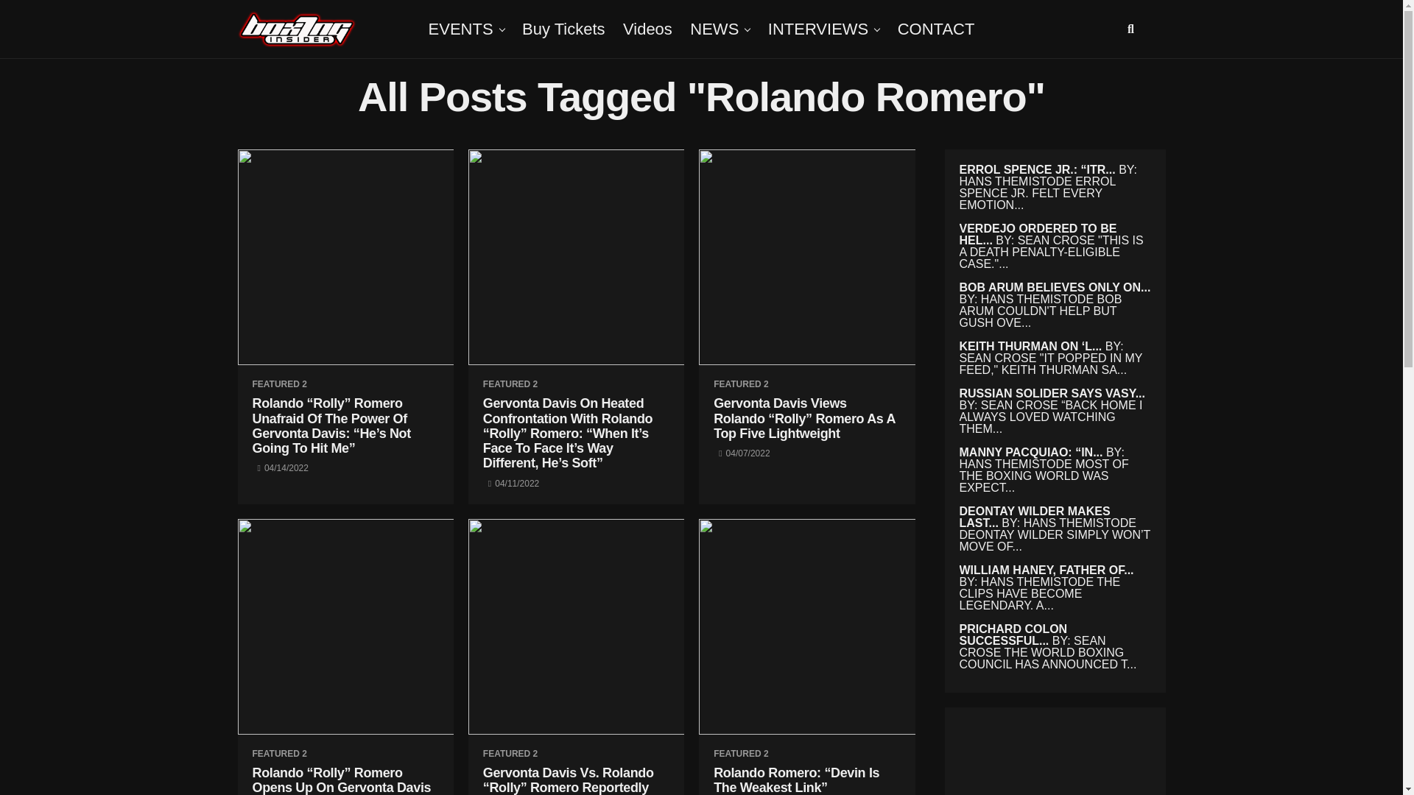 The height and width of the screenshot is (795, 1414). Describe the element at coordinates (563, 29) in the screenshot. I see `Buy Tickets` at that location.